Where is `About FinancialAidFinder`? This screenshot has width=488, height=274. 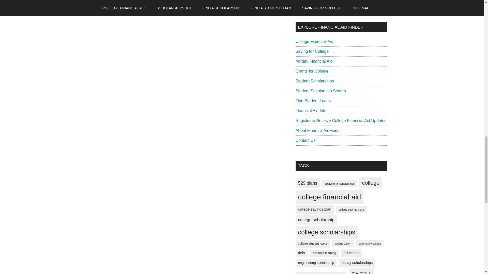 About FinancialAidFinder is located at coordinates (318, 130).